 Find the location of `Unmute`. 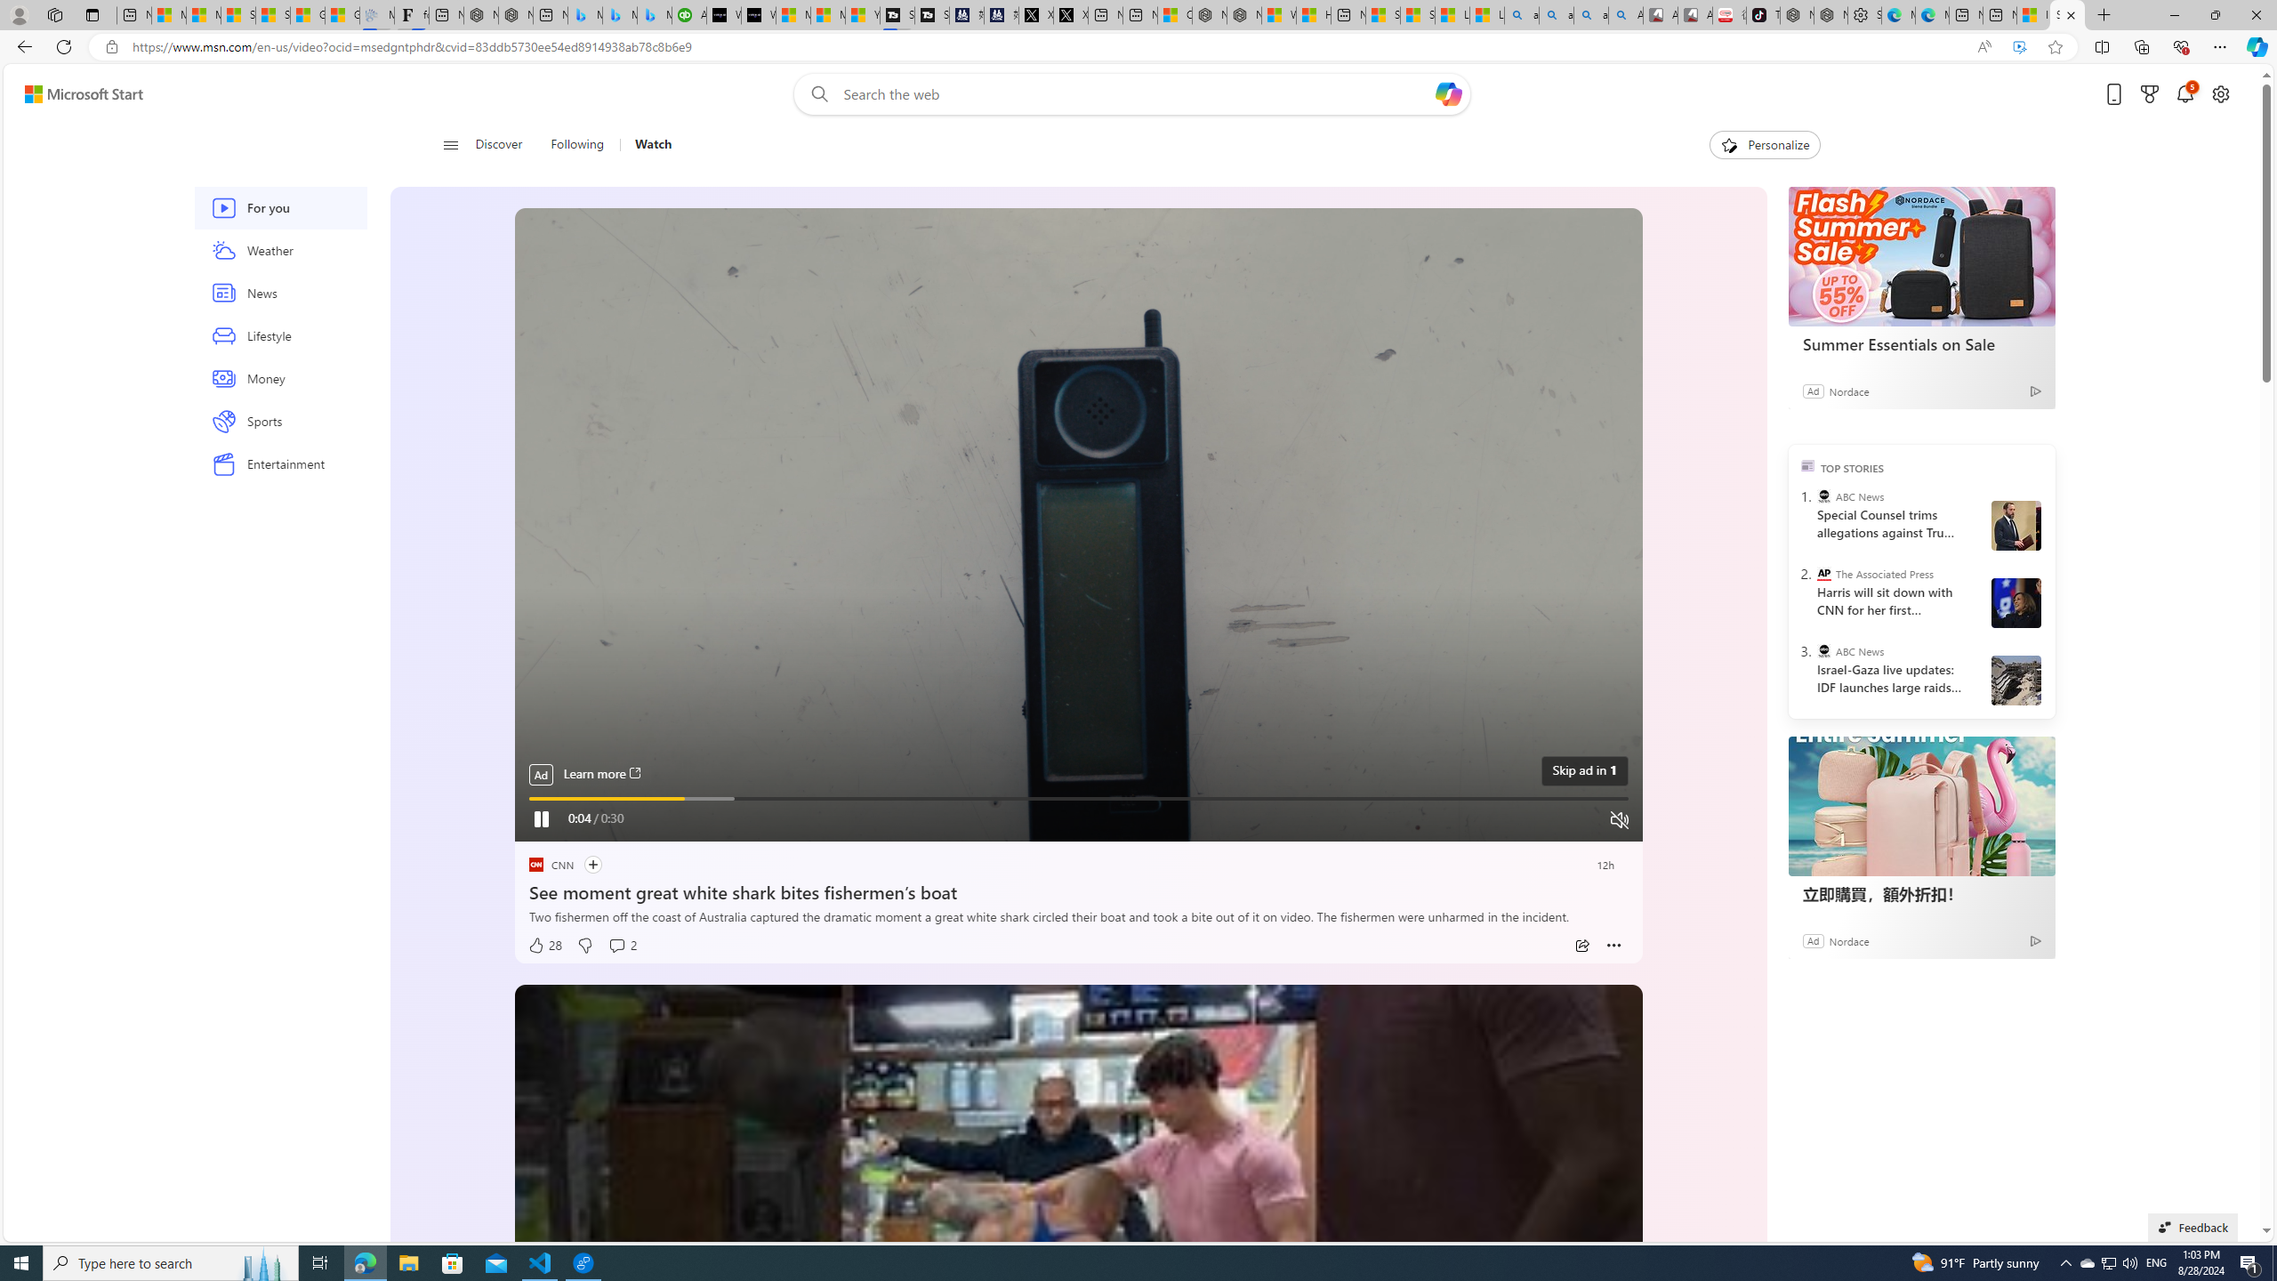

Unmute is located at coordinates (1620, 820).